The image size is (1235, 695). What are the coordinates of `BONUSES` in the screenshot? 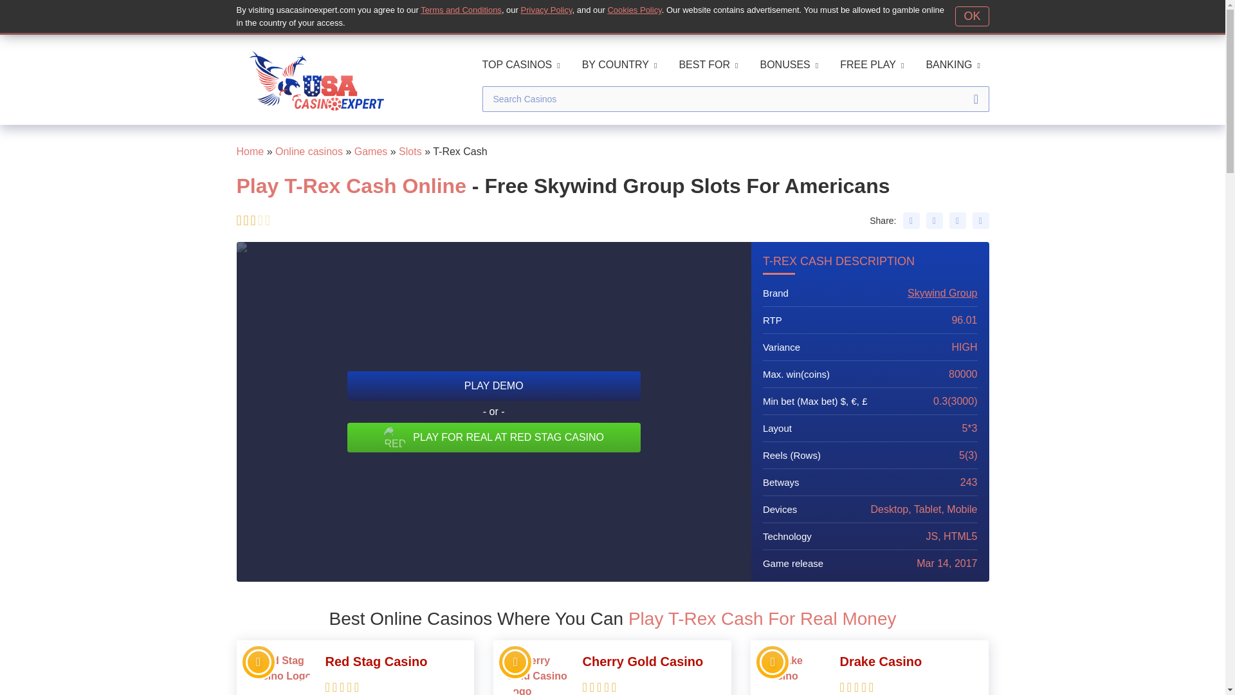 It's located at (789, 64).